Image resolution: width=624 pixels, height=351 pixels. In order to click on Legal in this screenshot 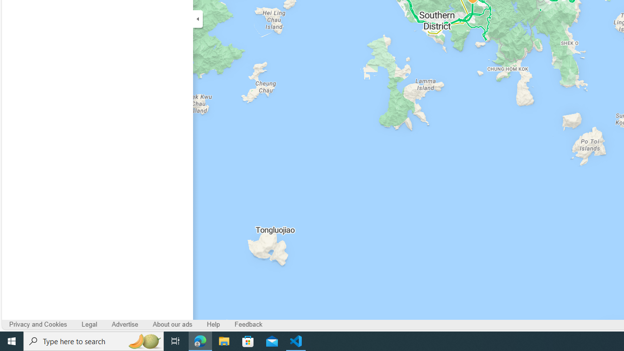, I will do `click(90, 325)`.